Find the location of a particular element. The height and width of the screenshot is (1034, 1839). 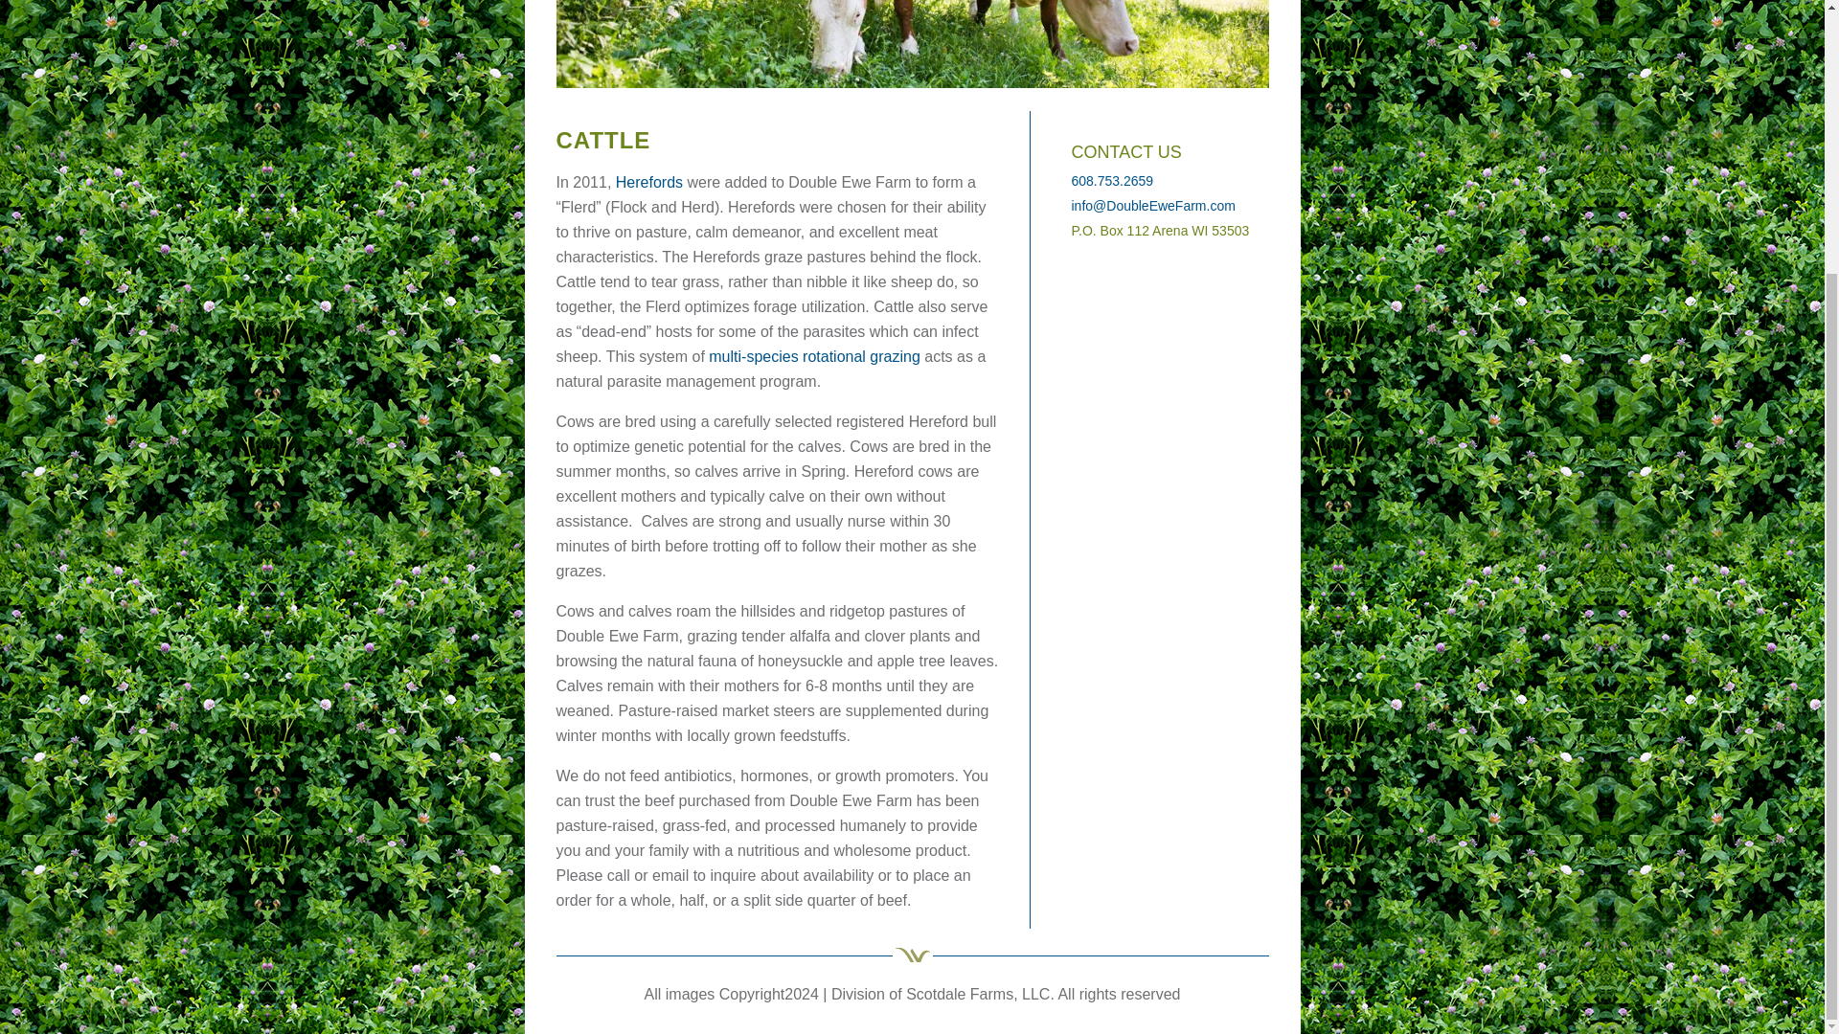

608.753.2659 is located at coordinates (1111, 180).